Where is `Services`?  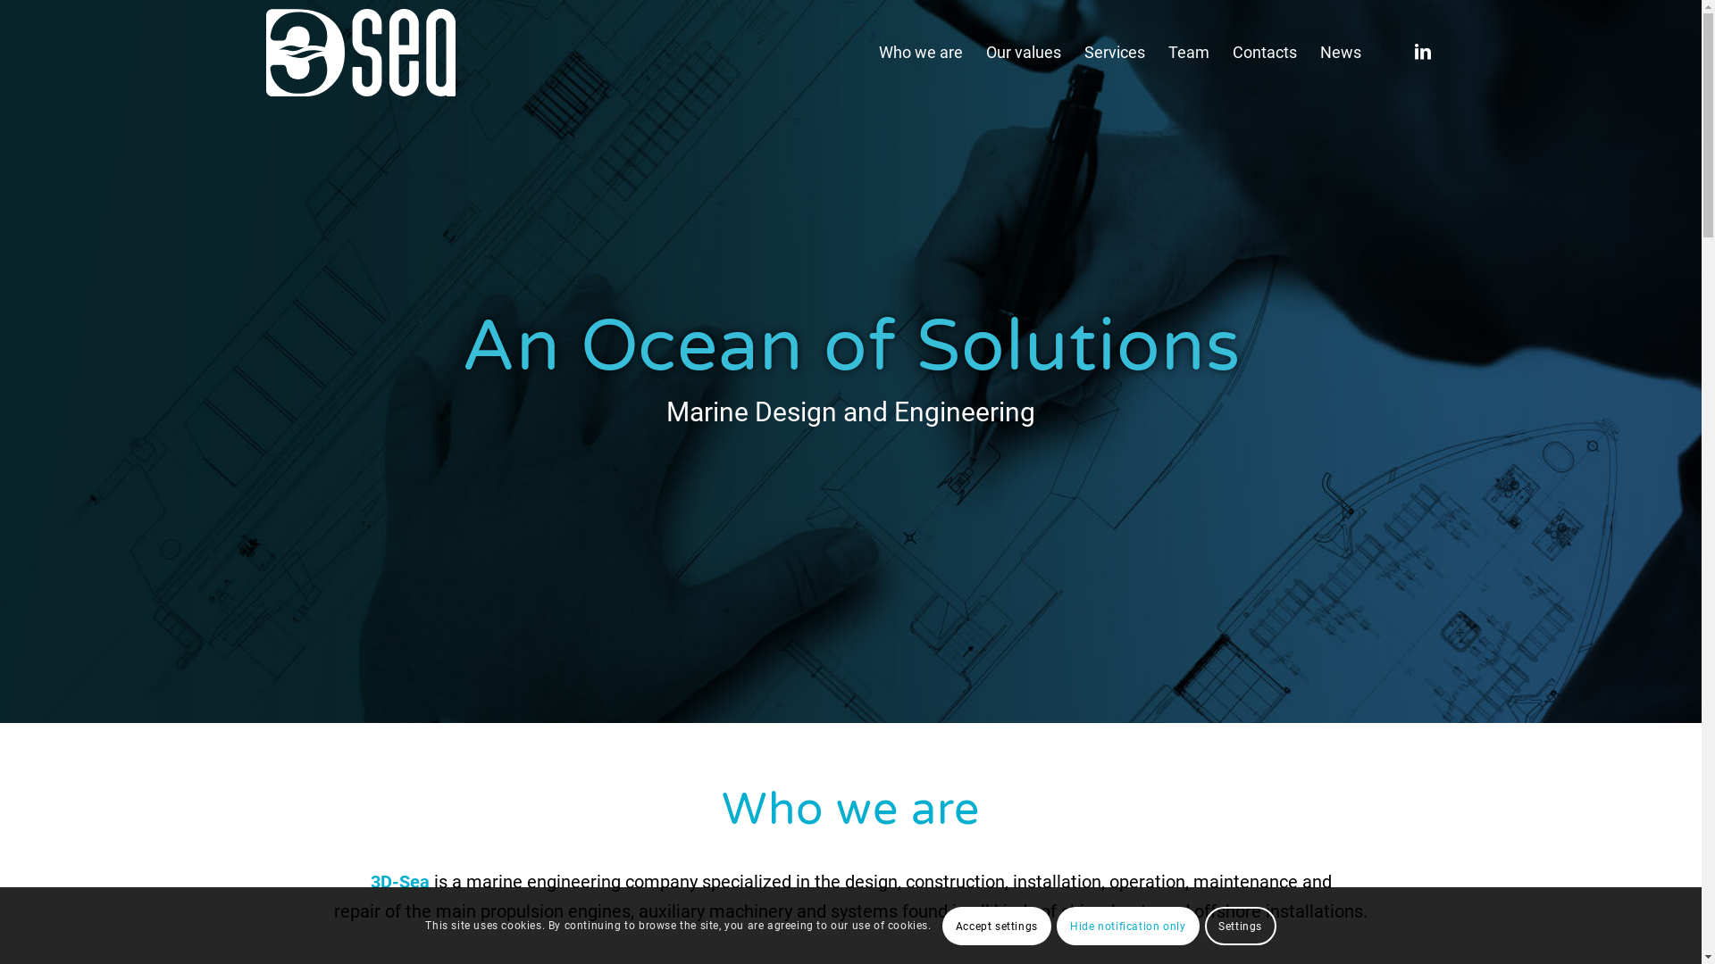 Services is located at coordinates (1114, 53).